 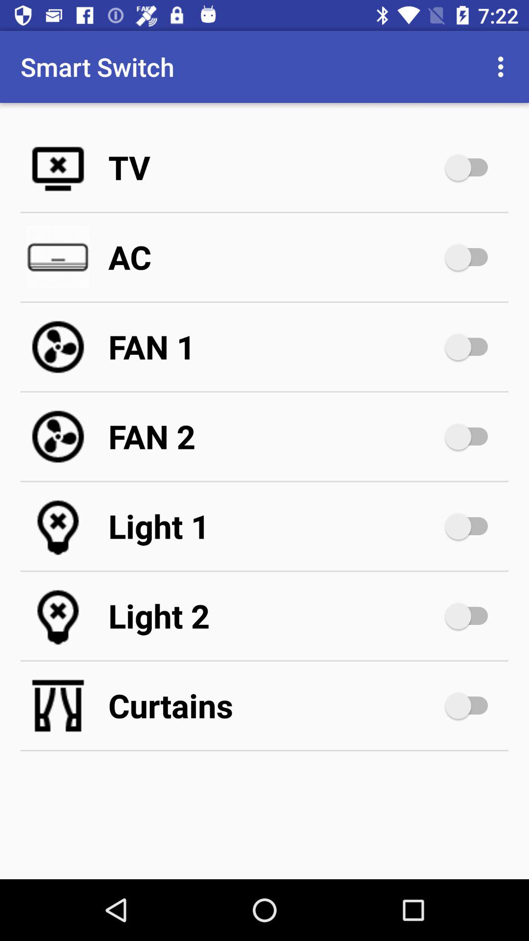 What do you see at coordinates (471, 168) in the screenshot?
I see `click to turn on` at bounding box center [471, 168].